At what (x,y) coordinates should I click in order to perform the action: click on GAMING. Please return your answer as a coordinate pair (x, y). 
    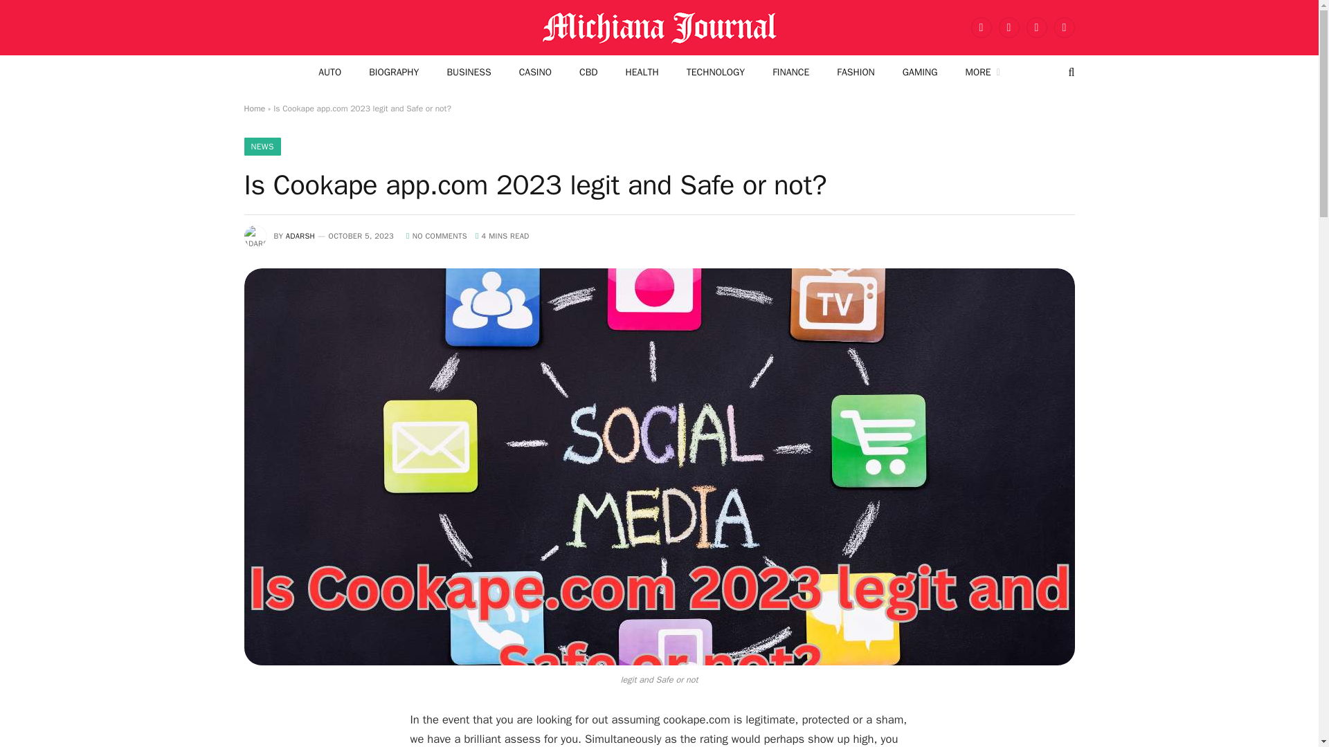
    Looking at the image, I should click on (920, 72).